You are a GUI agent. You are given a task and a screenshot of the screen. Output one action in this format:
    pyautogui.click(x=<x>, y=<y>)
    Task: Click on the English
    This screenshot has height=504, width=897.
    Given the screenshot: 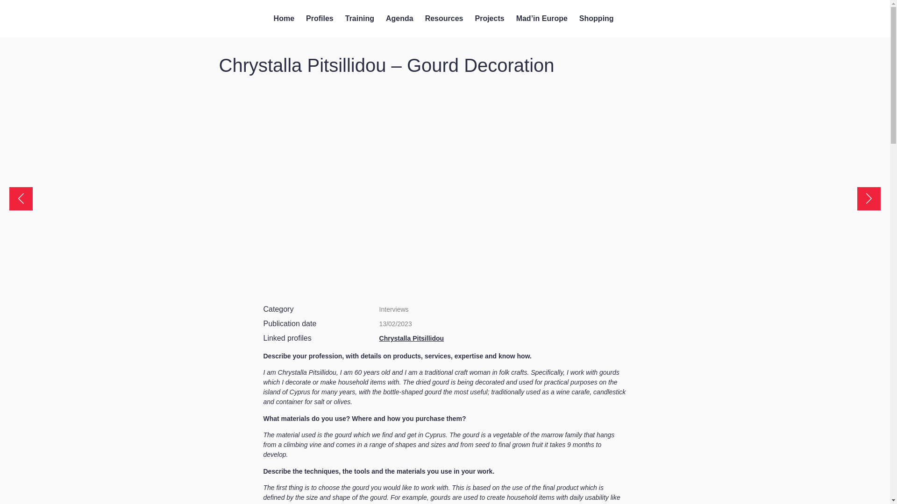 What is the action you would take?
    pyautogui.click(x=822, y=19)
    